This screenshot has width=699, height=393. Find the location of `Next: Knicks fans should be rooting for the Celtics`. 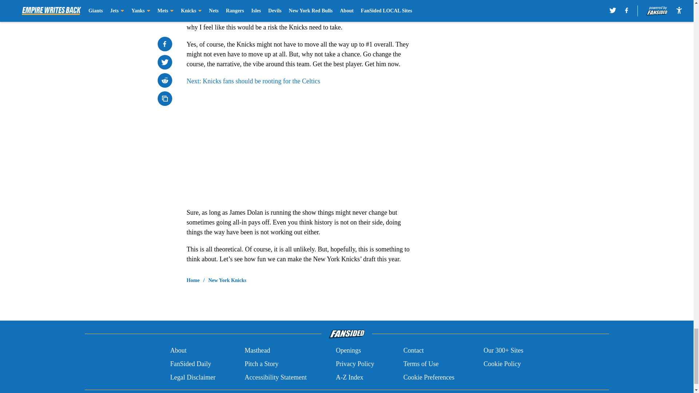

Next: Knicks fans should be rooting for the Celtics is located at coordinates (253, 81).